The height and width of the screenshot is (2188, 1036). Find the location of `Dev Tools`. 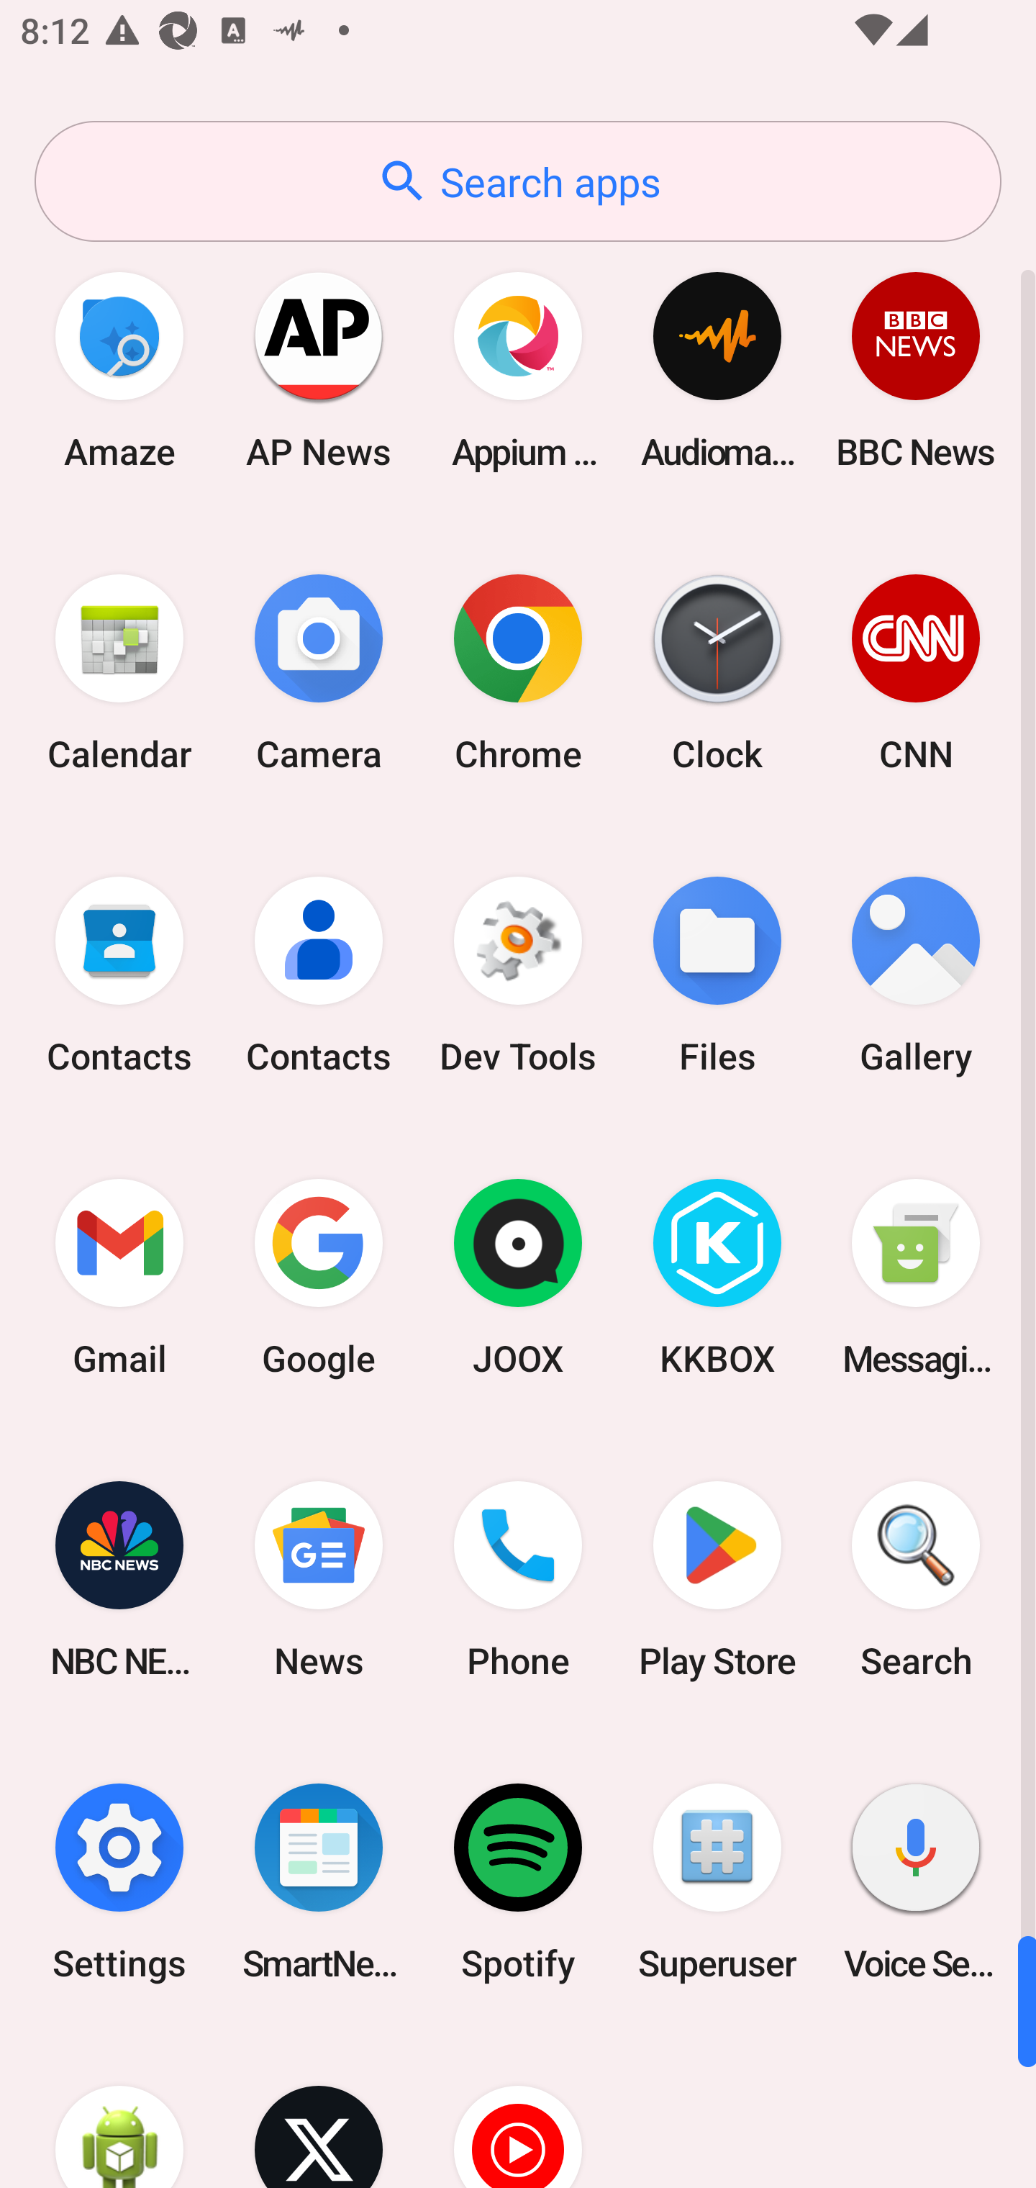

Dev Tools is located at coordinates (518, 976).